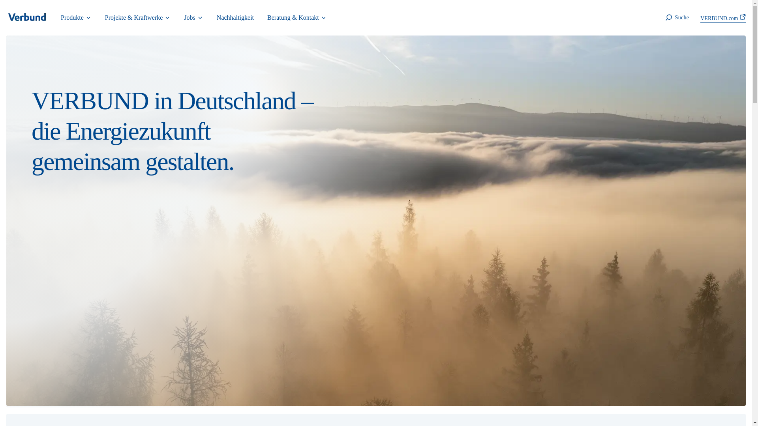 Image resolution: width=758 pixels, height=426 pixels. Describe the element at coordinates (676, 18) in the screenshot. I see `Suche` at that location.